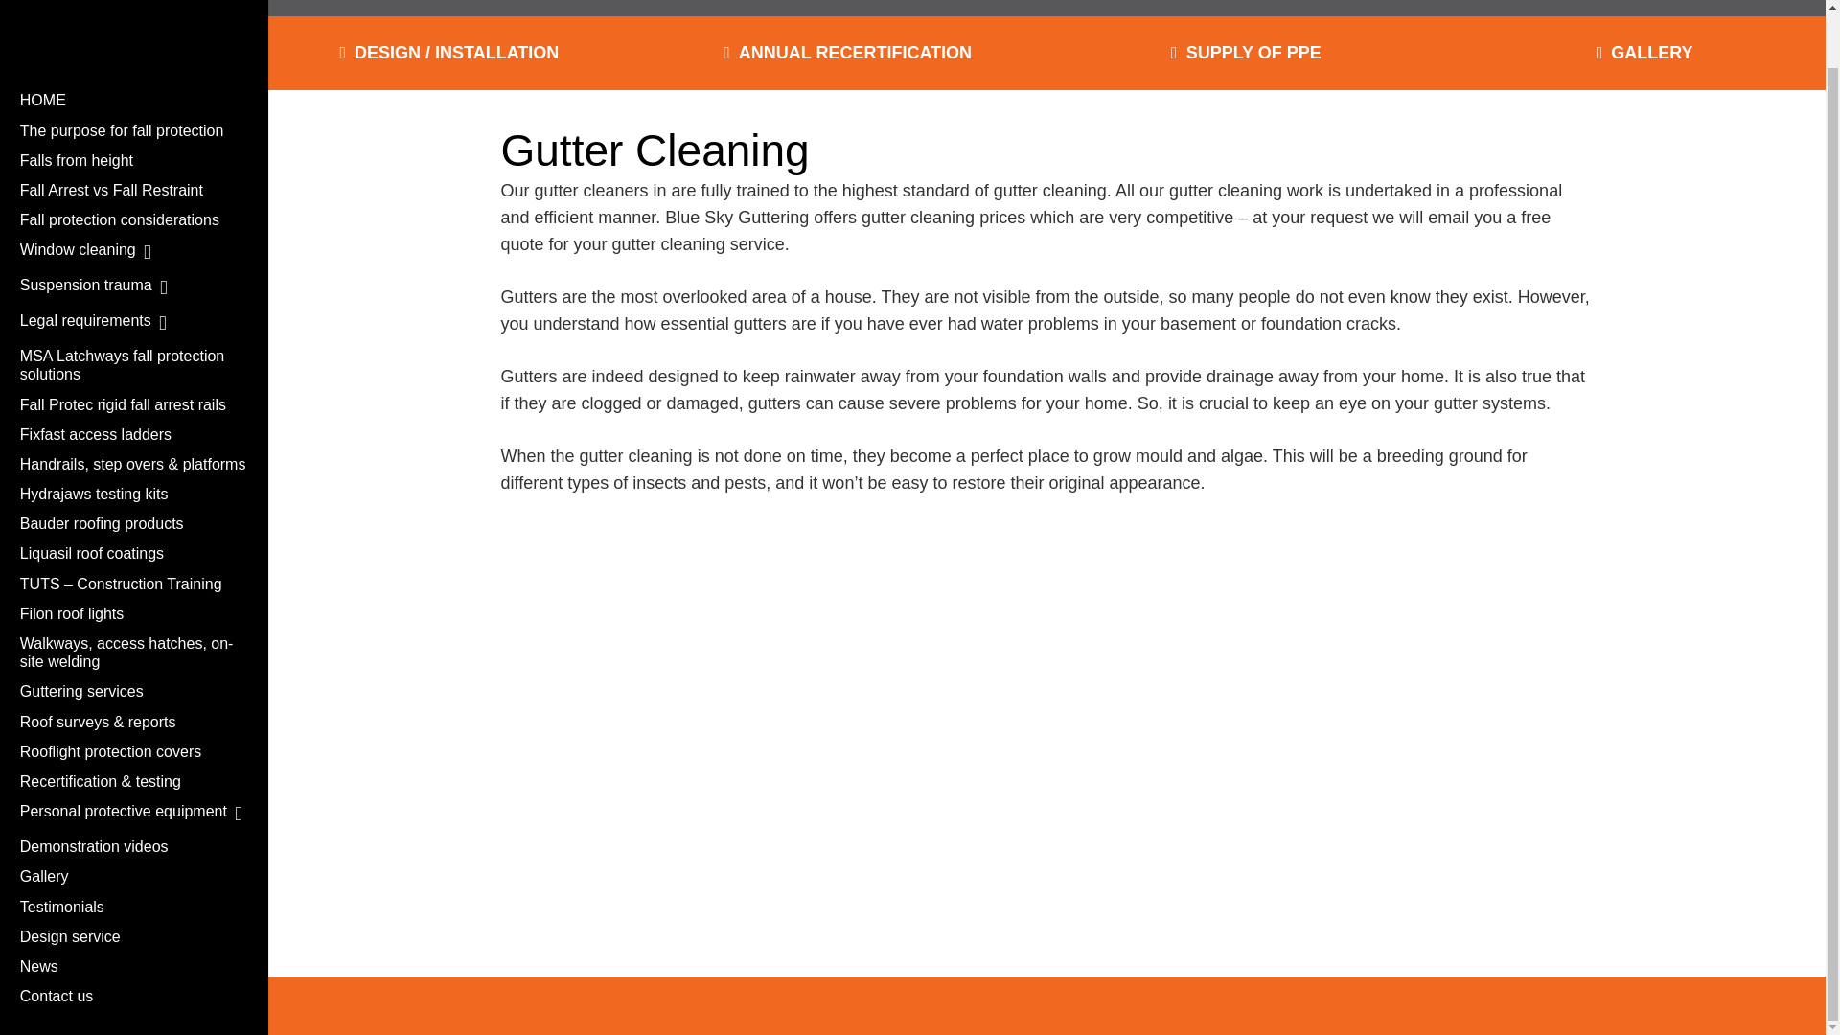 This screenshot has width=1840, height=1035. Describe the element at coordinates (134, 323) in the screenshot. I see `Legal requirements` at that location.